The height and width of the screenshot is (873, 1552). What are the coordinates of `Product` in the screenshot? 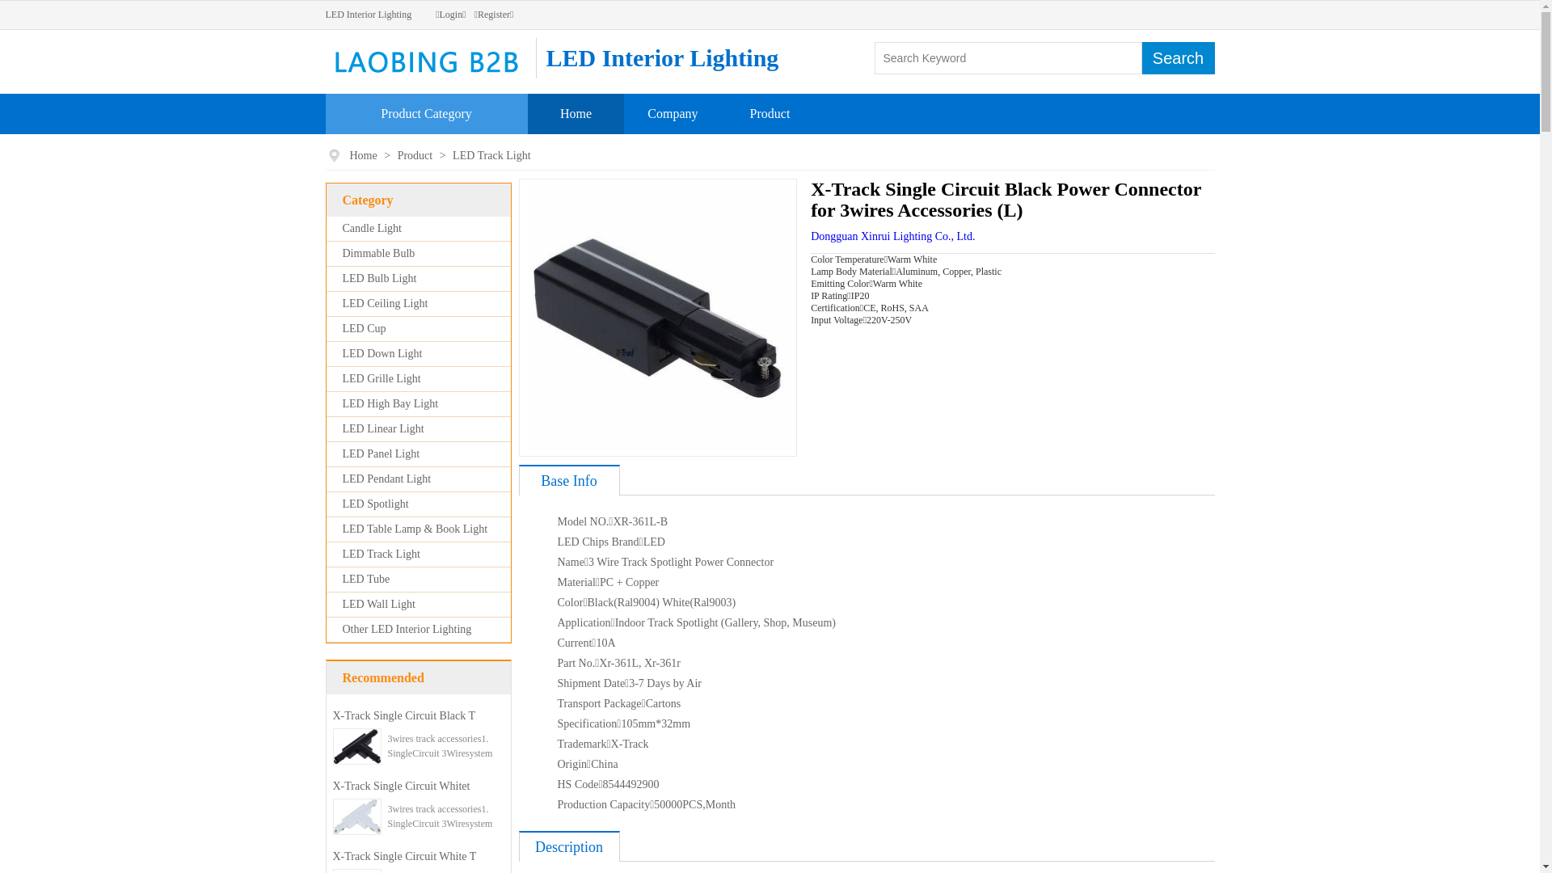 It's located at (770, 113).